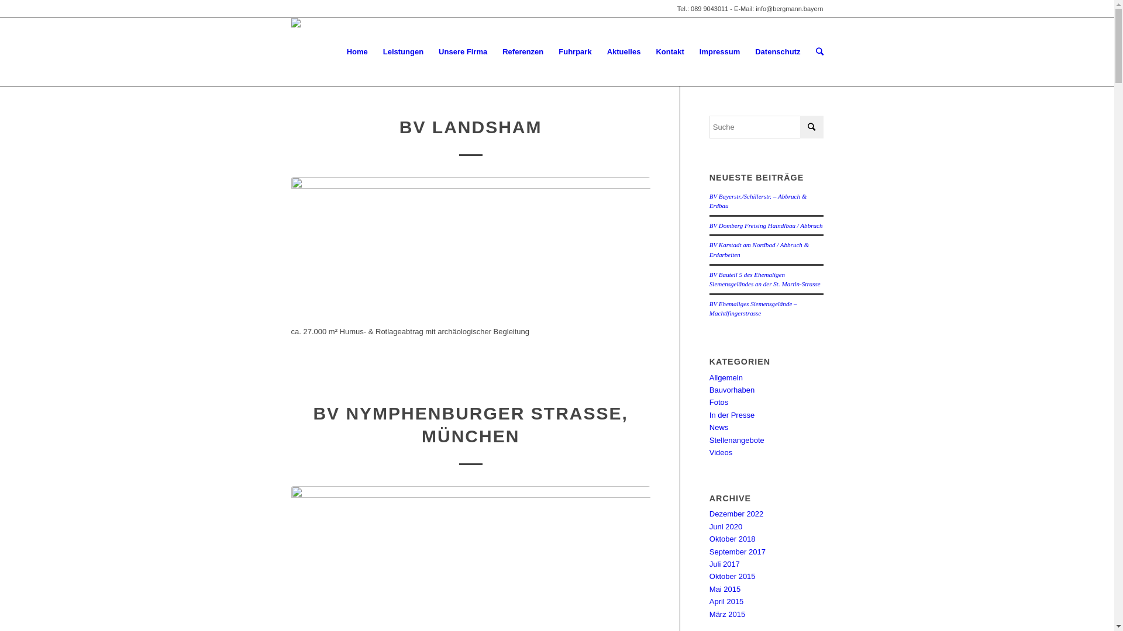 The width and height of the screenshot is (1123, 631). Describe the element at coordinates (732, 539) in the screenshot. I see `Oktober 2018` at that location.